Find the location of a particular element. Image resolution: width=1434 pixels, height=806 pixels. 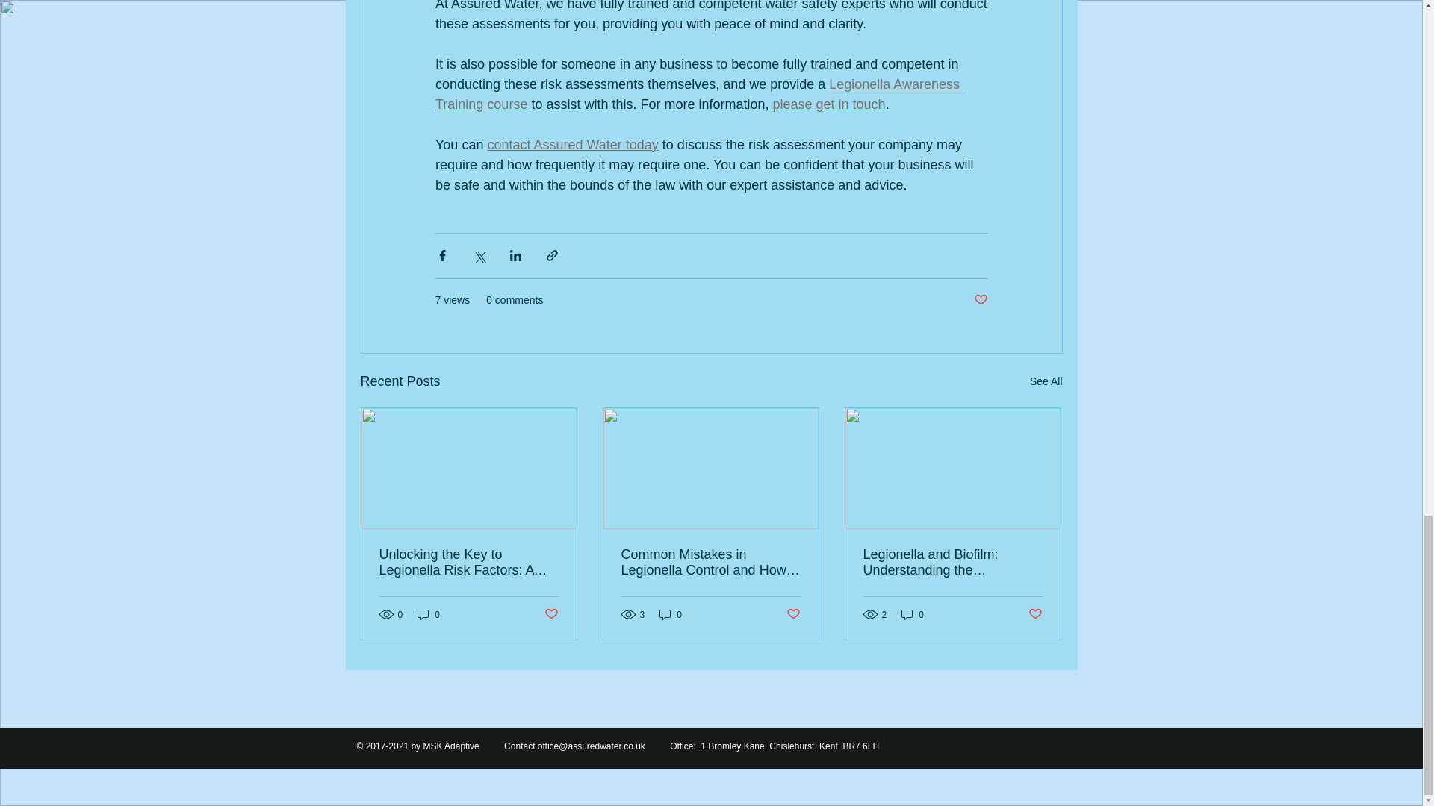

please get in touch is located at coordinates (828, 104).